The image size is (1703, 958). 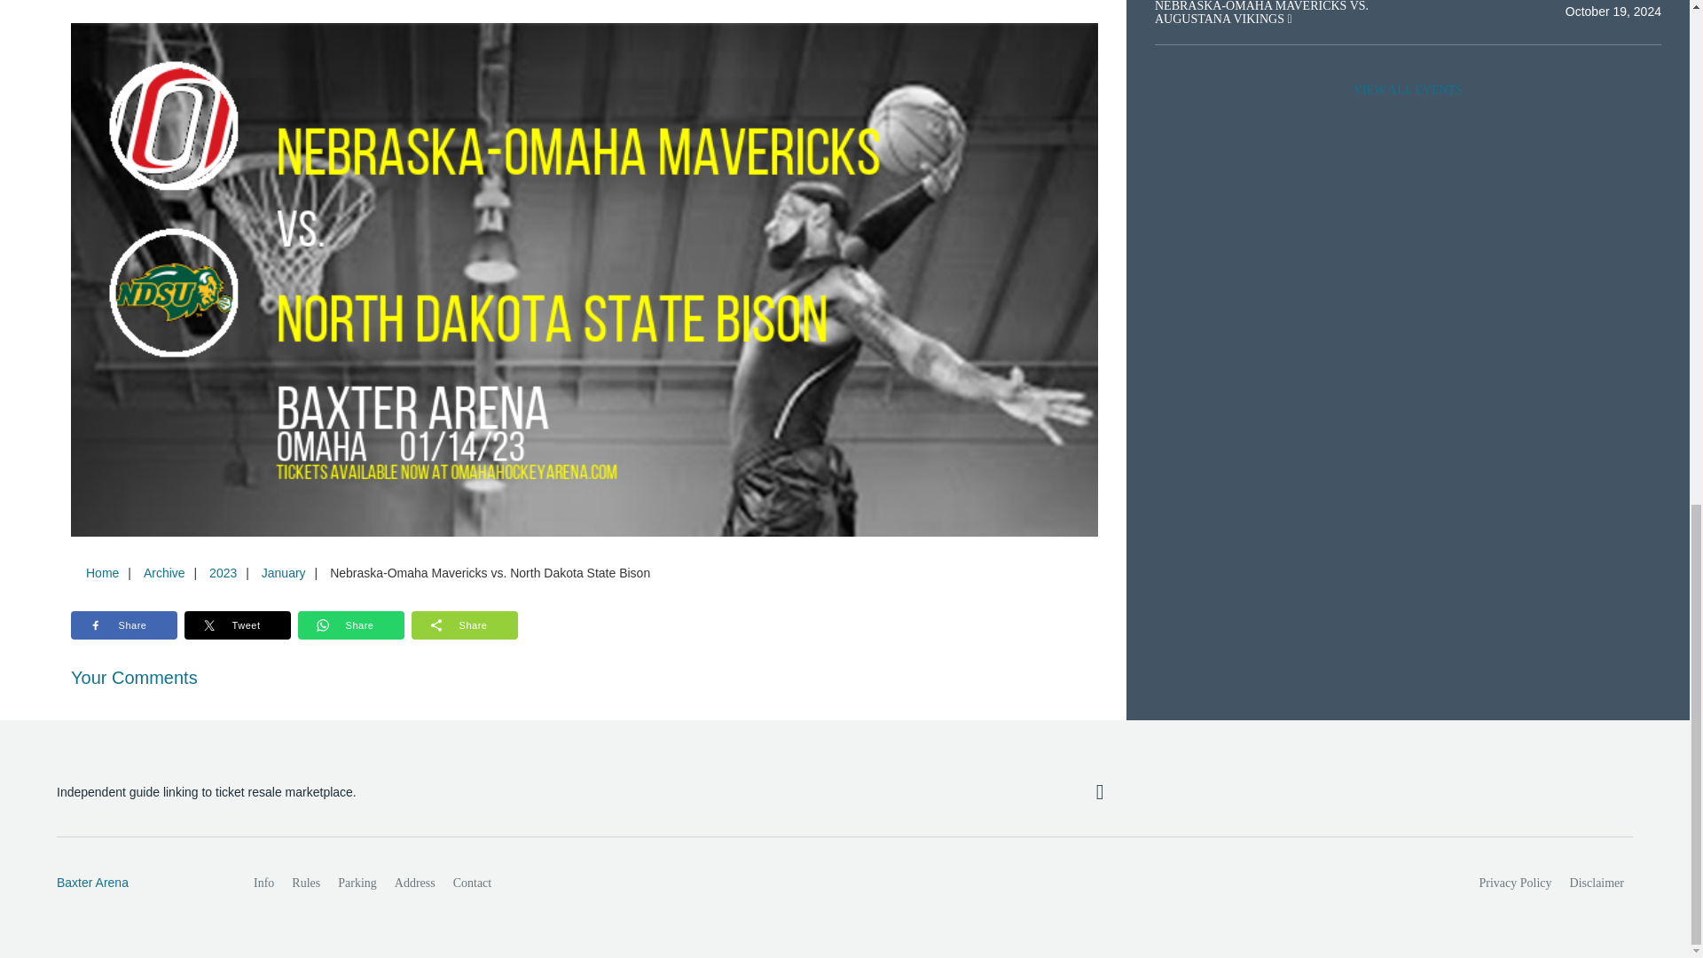 I want to click on Privacy Policy, so click(x=1516, y=883).